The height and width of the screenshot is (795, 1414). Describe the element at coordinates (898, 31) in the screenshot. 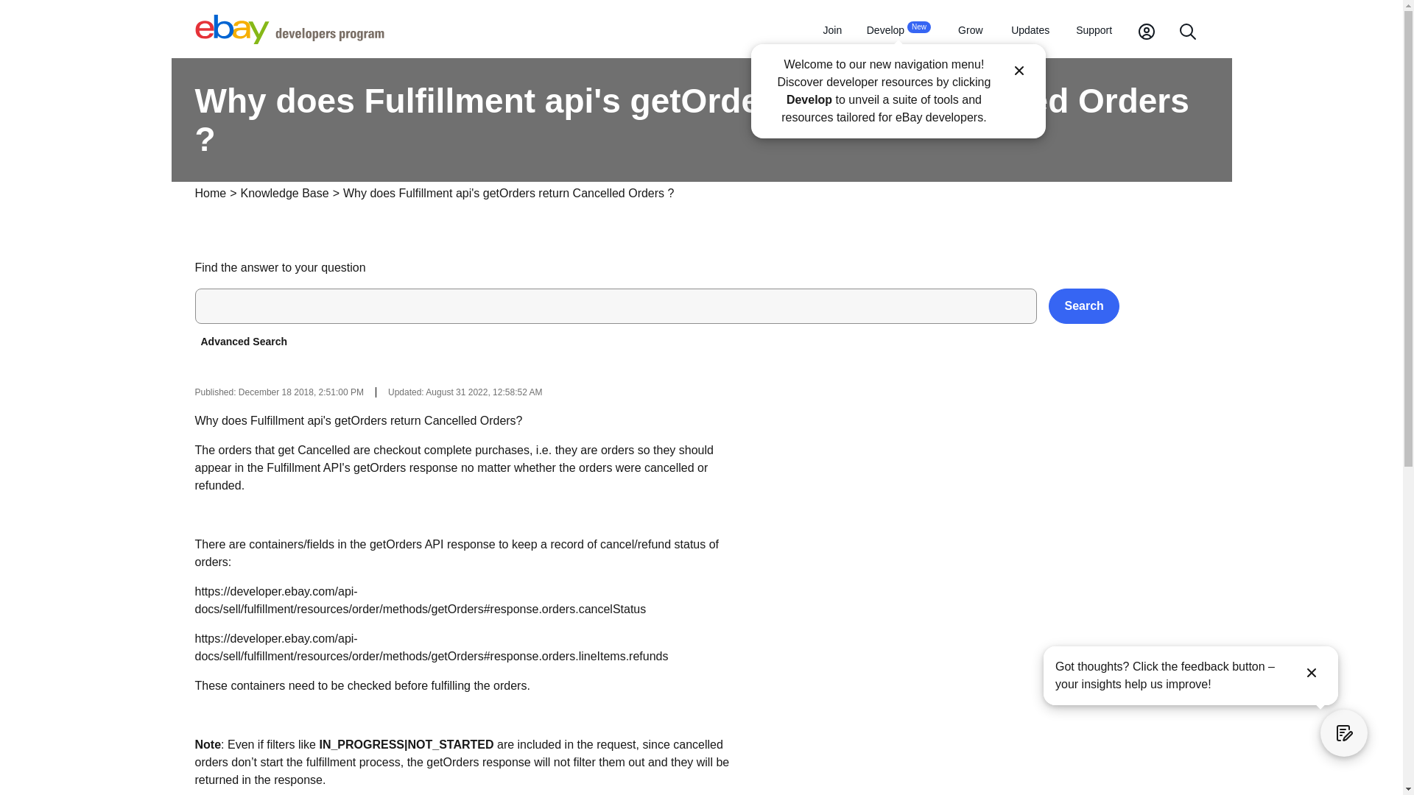

I see `Join` at that location.